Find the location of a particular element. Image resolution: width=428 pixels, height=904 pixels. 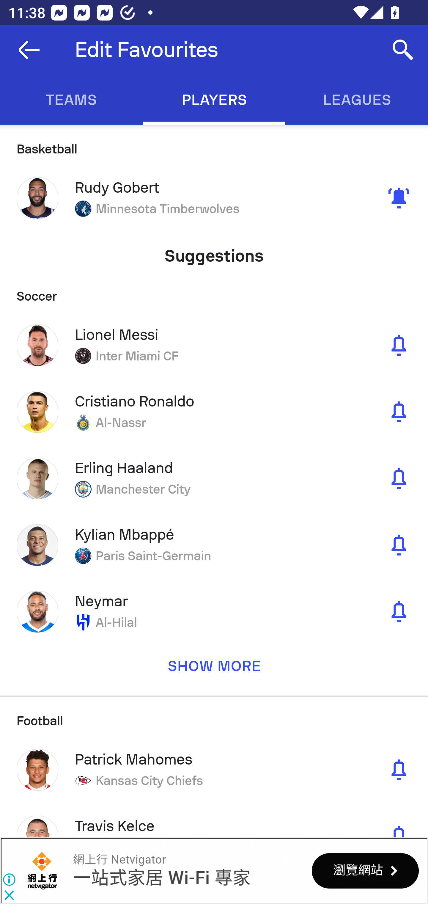

Erling Haaland Manchester City is located at coordinates (214, 478).